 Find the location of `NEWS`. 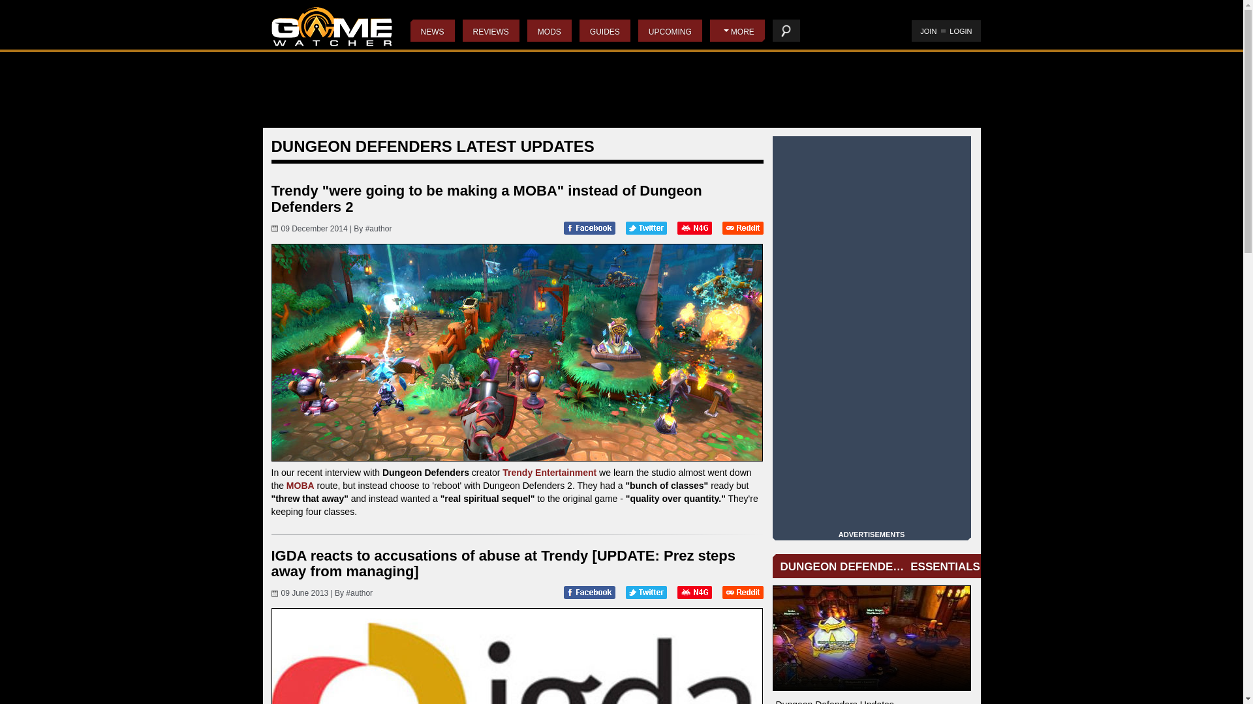

NEWS is located at coordinates (431, 30).